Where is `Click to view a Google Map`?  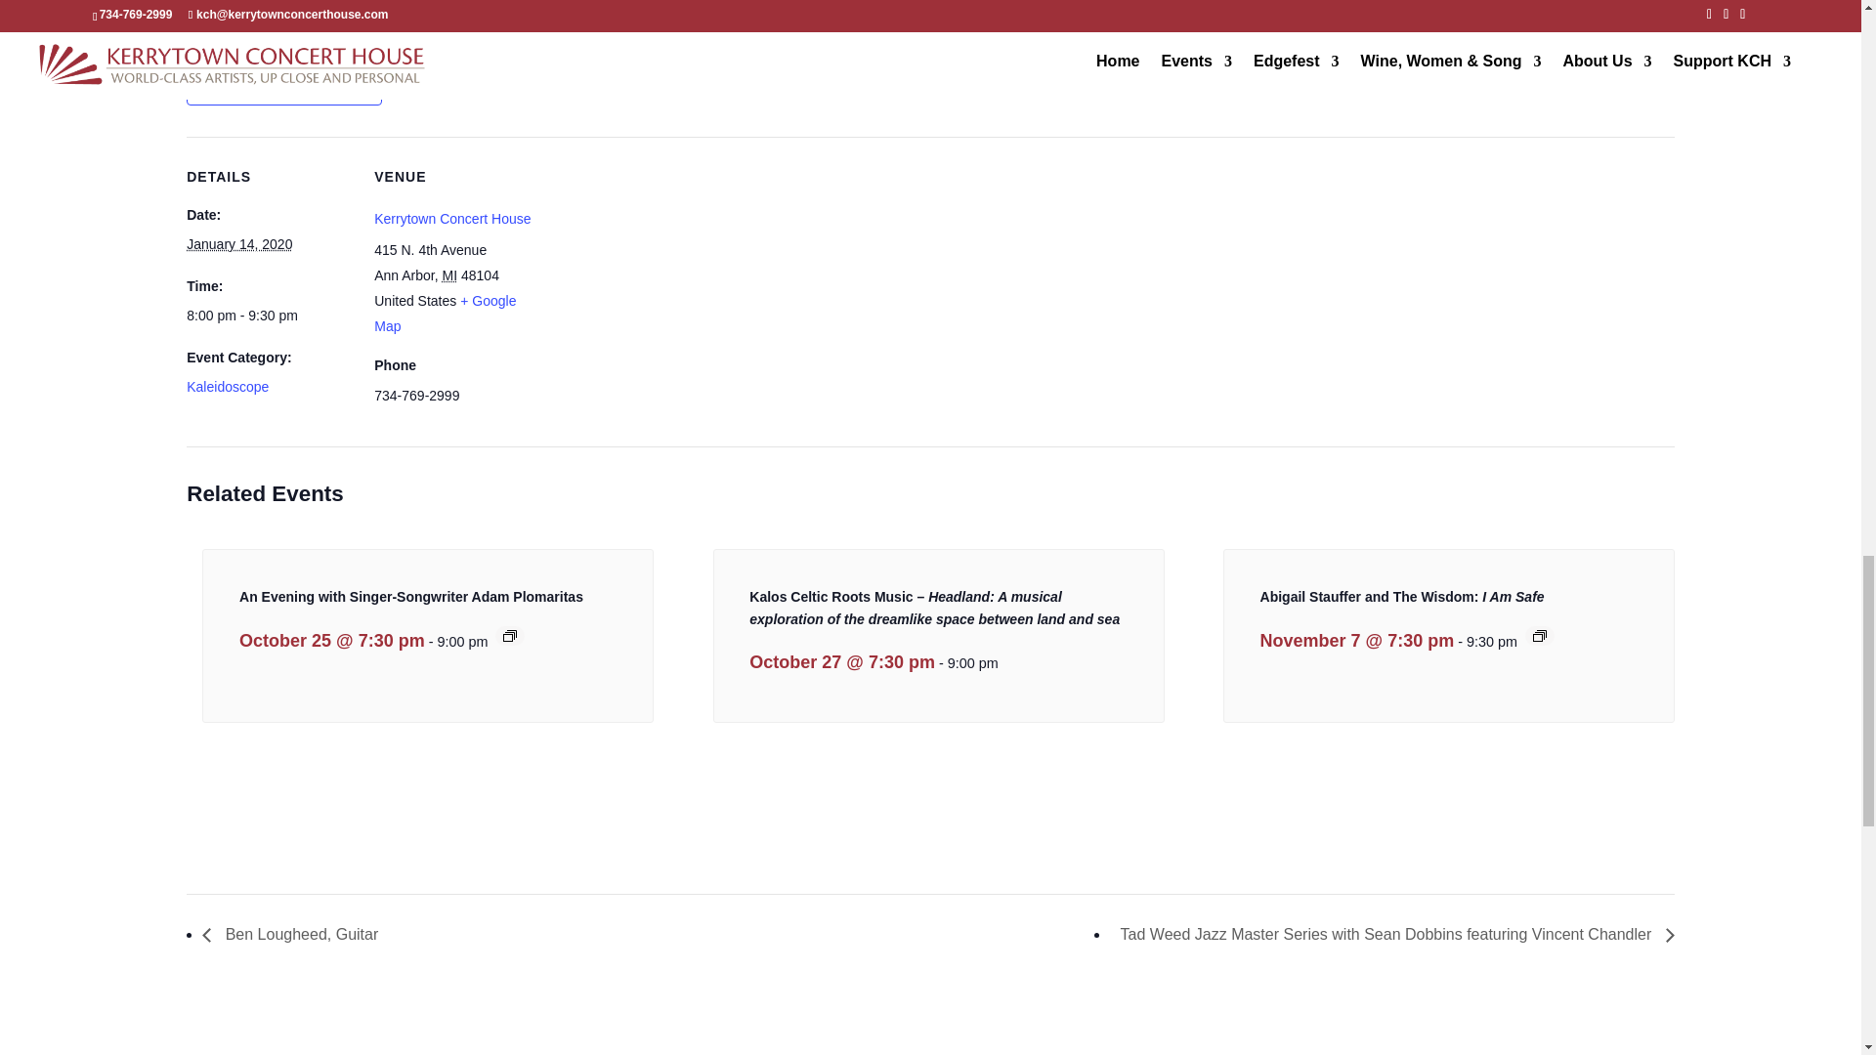
Click to view a Google Map is located at coordinates (445, 314).